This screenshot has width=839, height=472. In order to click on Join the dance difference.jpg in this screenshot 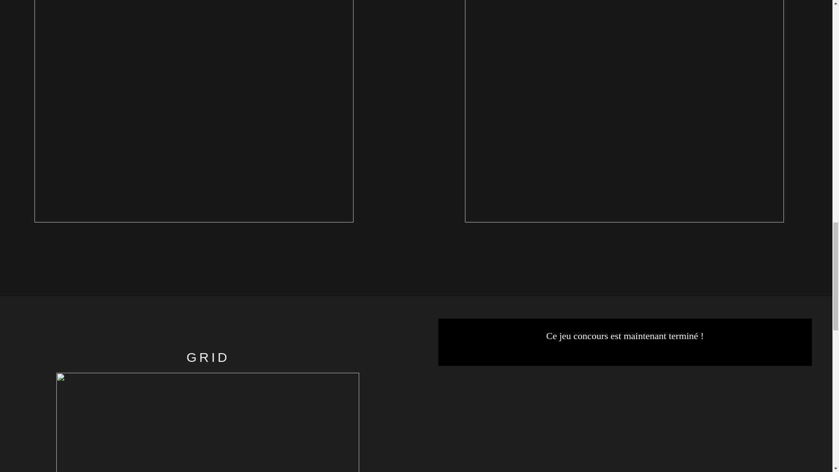, I will do `click(207, 422)`.